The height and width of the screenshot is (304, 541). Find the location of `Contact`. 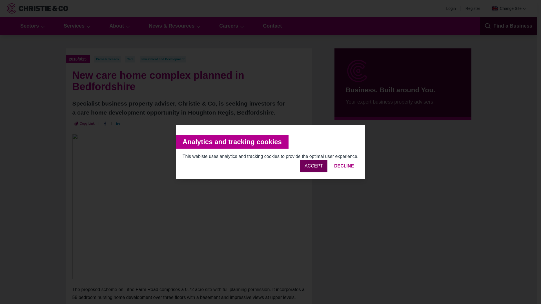

Contact is located at coordinates (272, 26).